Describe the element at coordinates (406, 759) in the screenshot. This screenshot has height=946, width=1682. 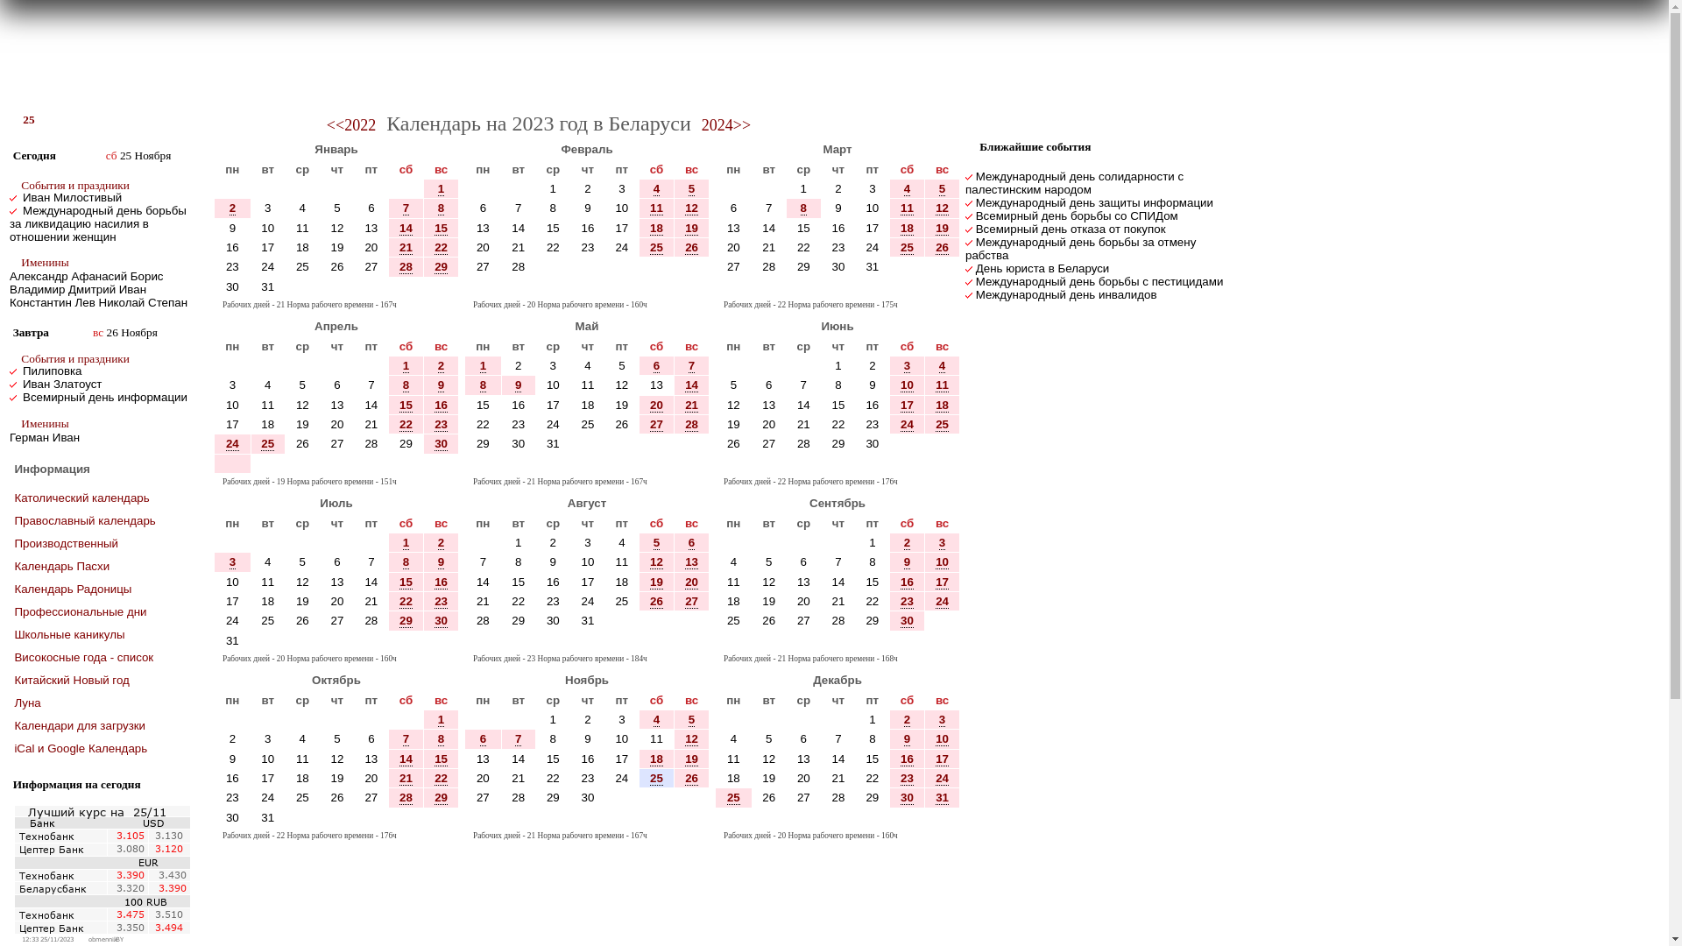
I see `14` at that location.